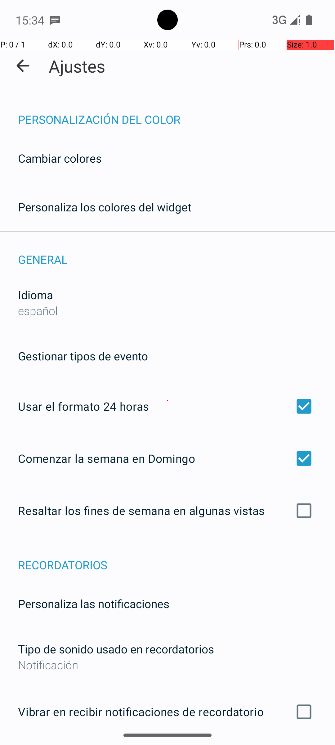 The image size is (335, 745). I want to click on Tipo de sonido usado en recordatorios, so click(116, 649).